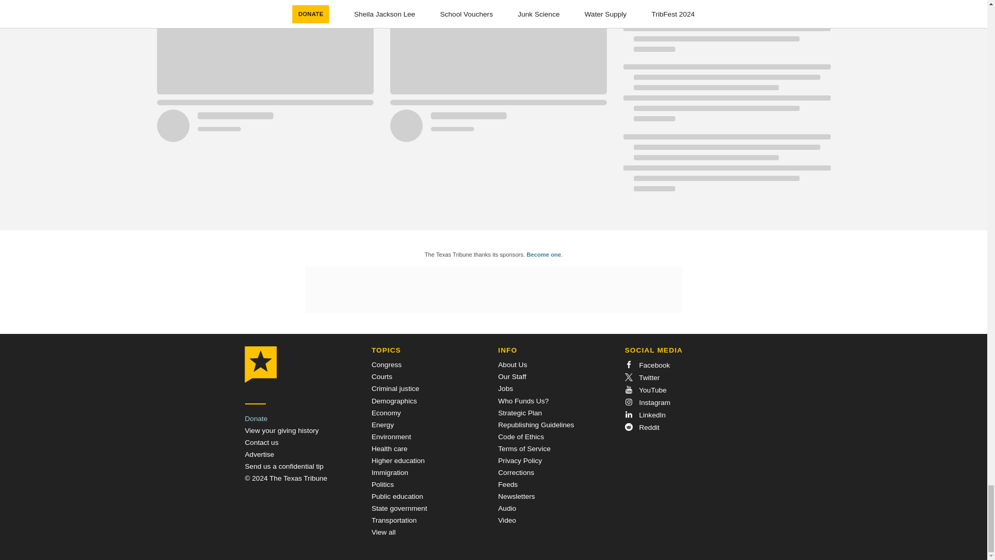 The width and height of the screenshot is (995, 560). Describe the element at coordinates (256, 419) in the screenshot. I see `Donate` at that location.